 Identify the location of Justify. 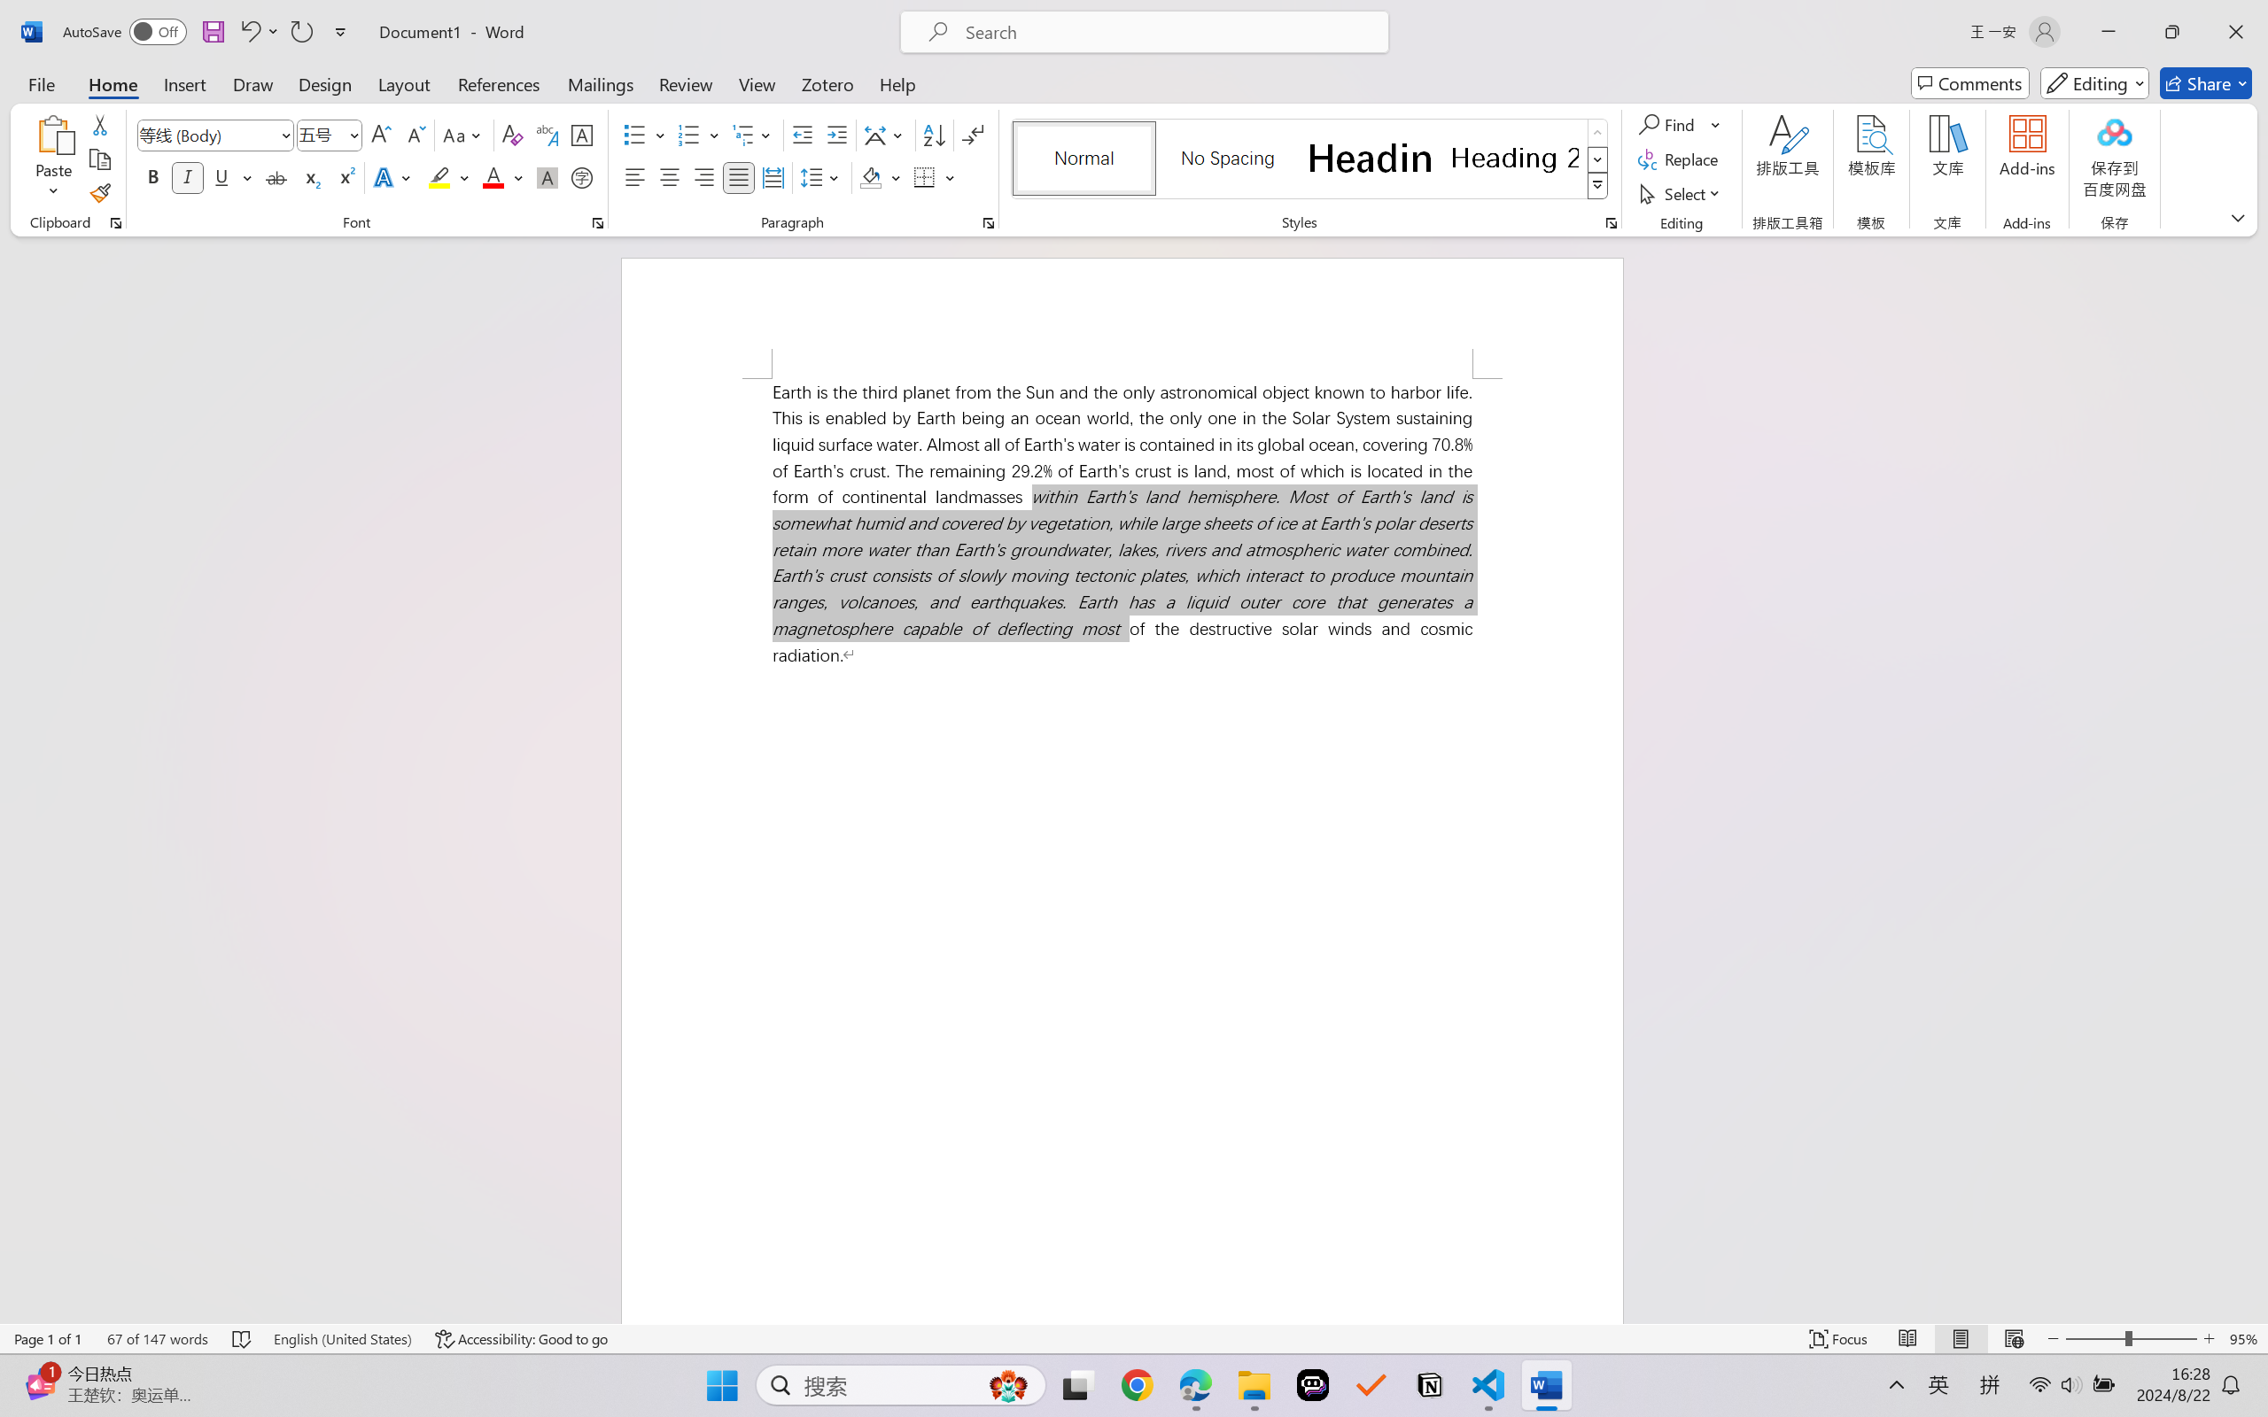
(739, 177).